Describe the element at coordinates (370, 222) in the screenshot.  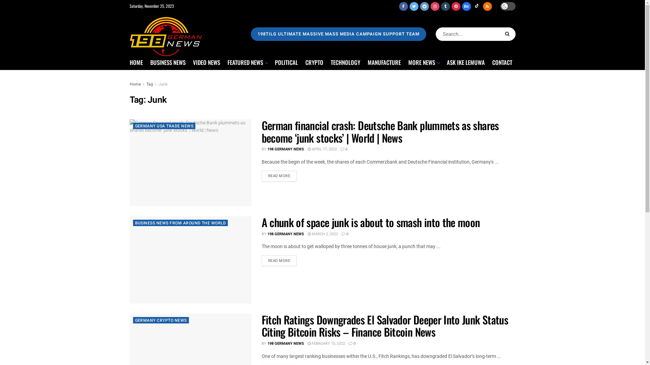
I see `A chunk of space junk is about to smash into the moon` at that location.